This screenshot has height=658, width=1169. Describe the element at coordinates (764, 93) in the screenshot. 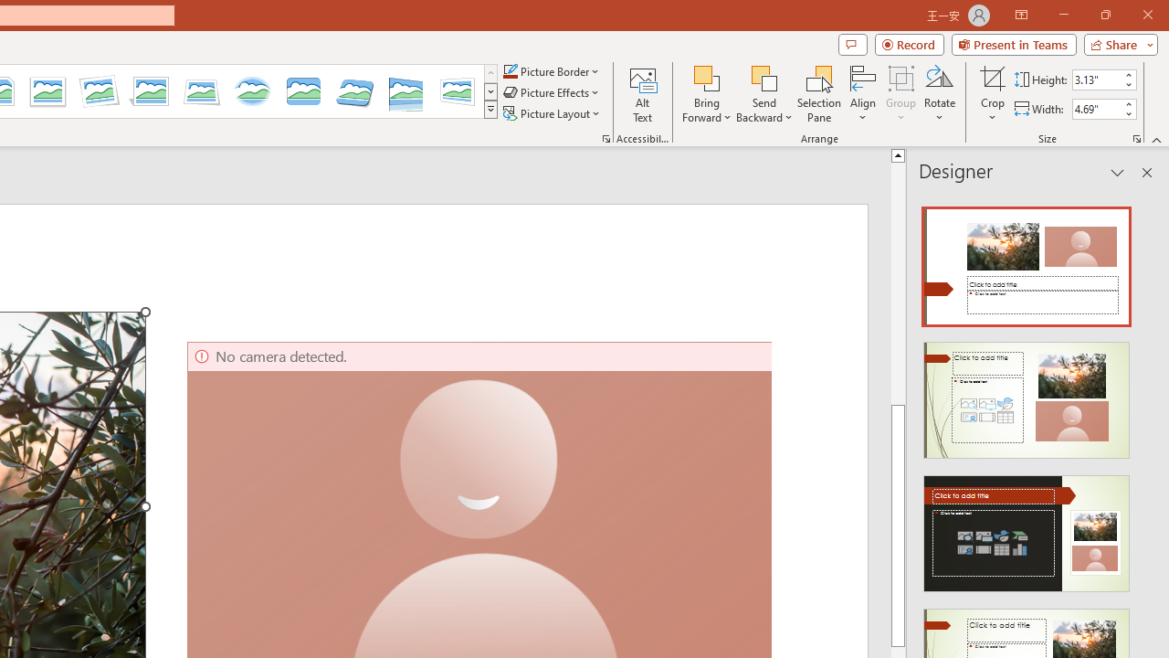

I see `Send Backward` at that location.